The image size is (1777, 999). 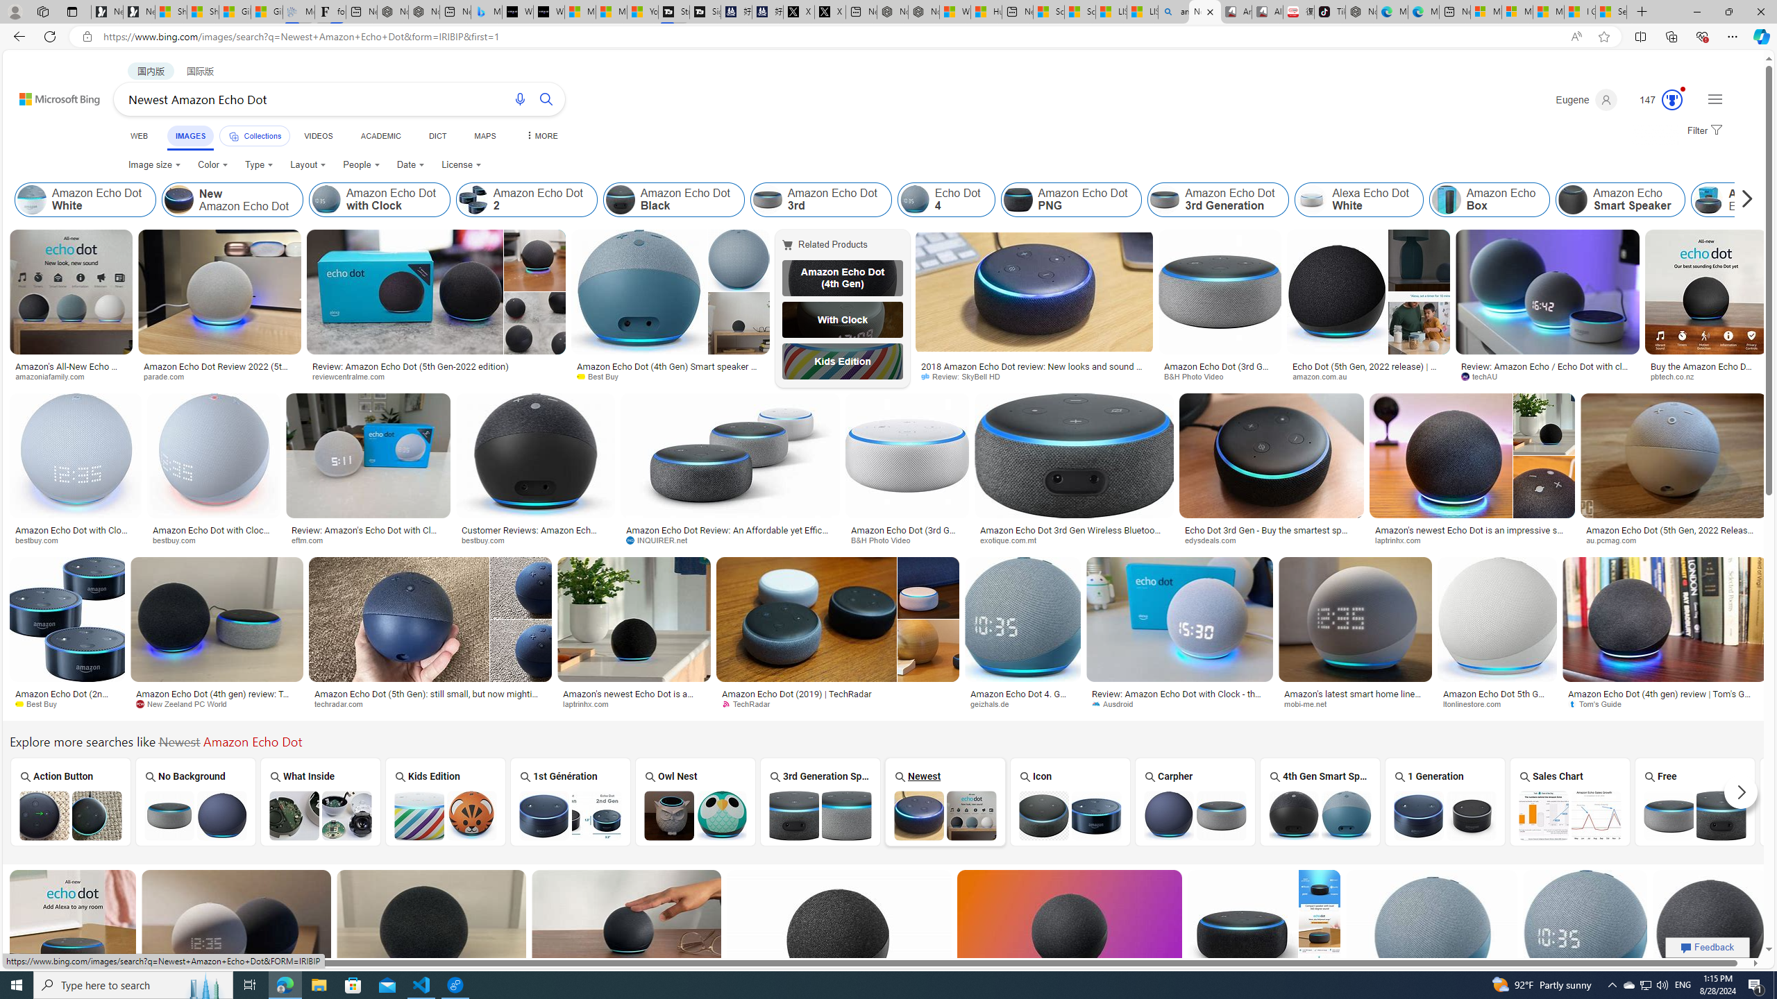 What do you see at coordinates (1570, 802) in the screenshot?
I see `Sales Chart` at bounding box center [1570, 802].